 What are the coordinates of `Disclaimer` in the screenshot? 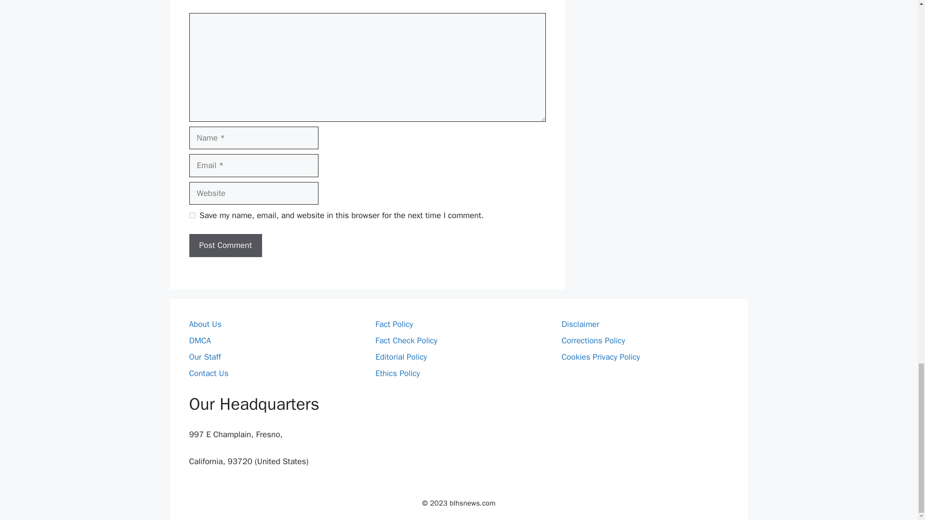 It's located at (580, 324).